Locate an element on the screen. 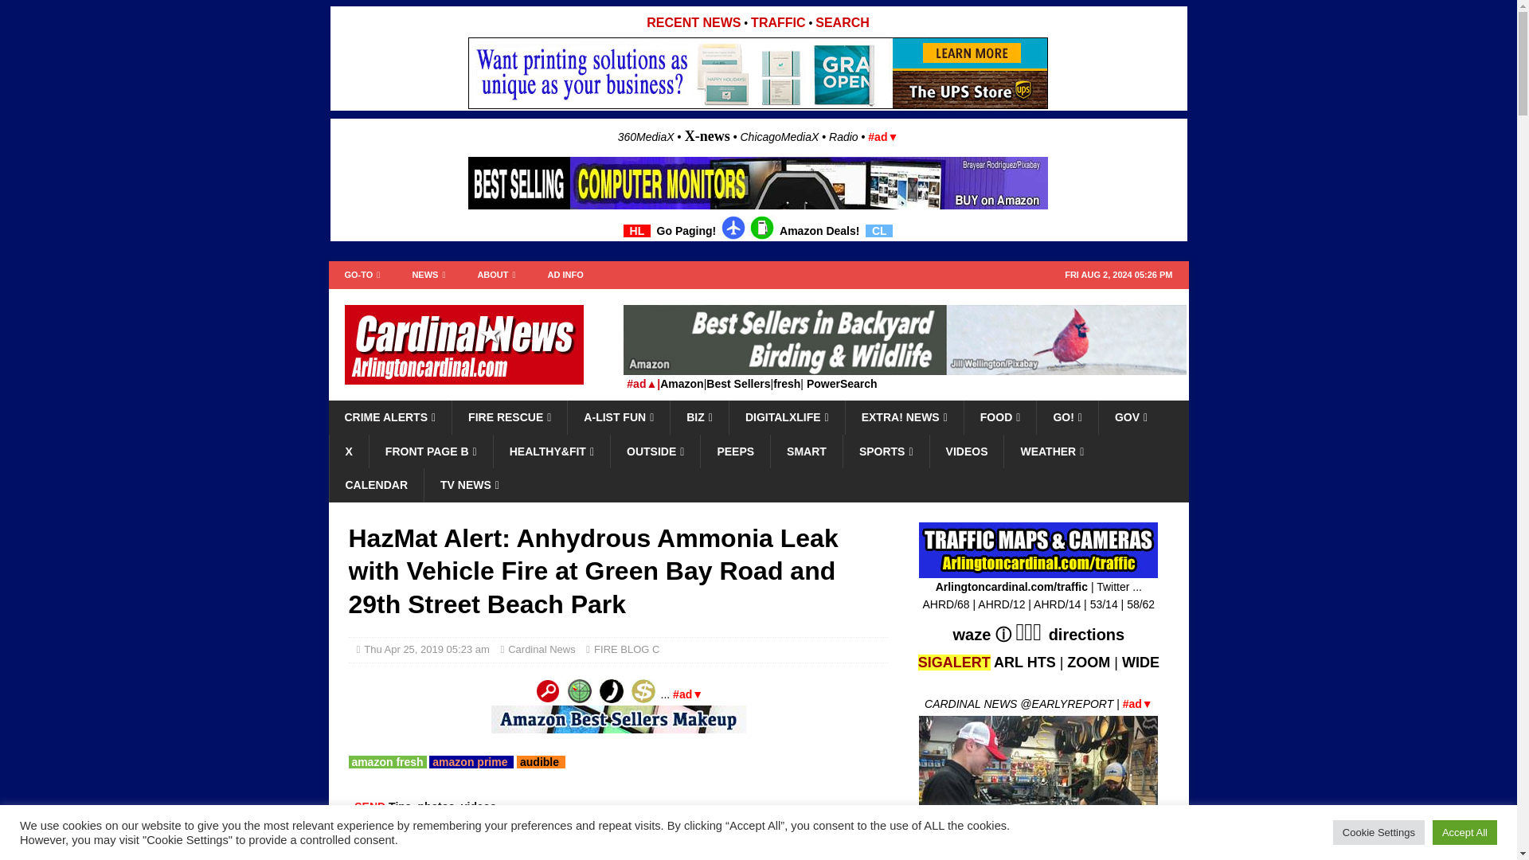 The height and width of the screenshot is (860, 1529). TRAFFIC is located at coordinates (777, 22).